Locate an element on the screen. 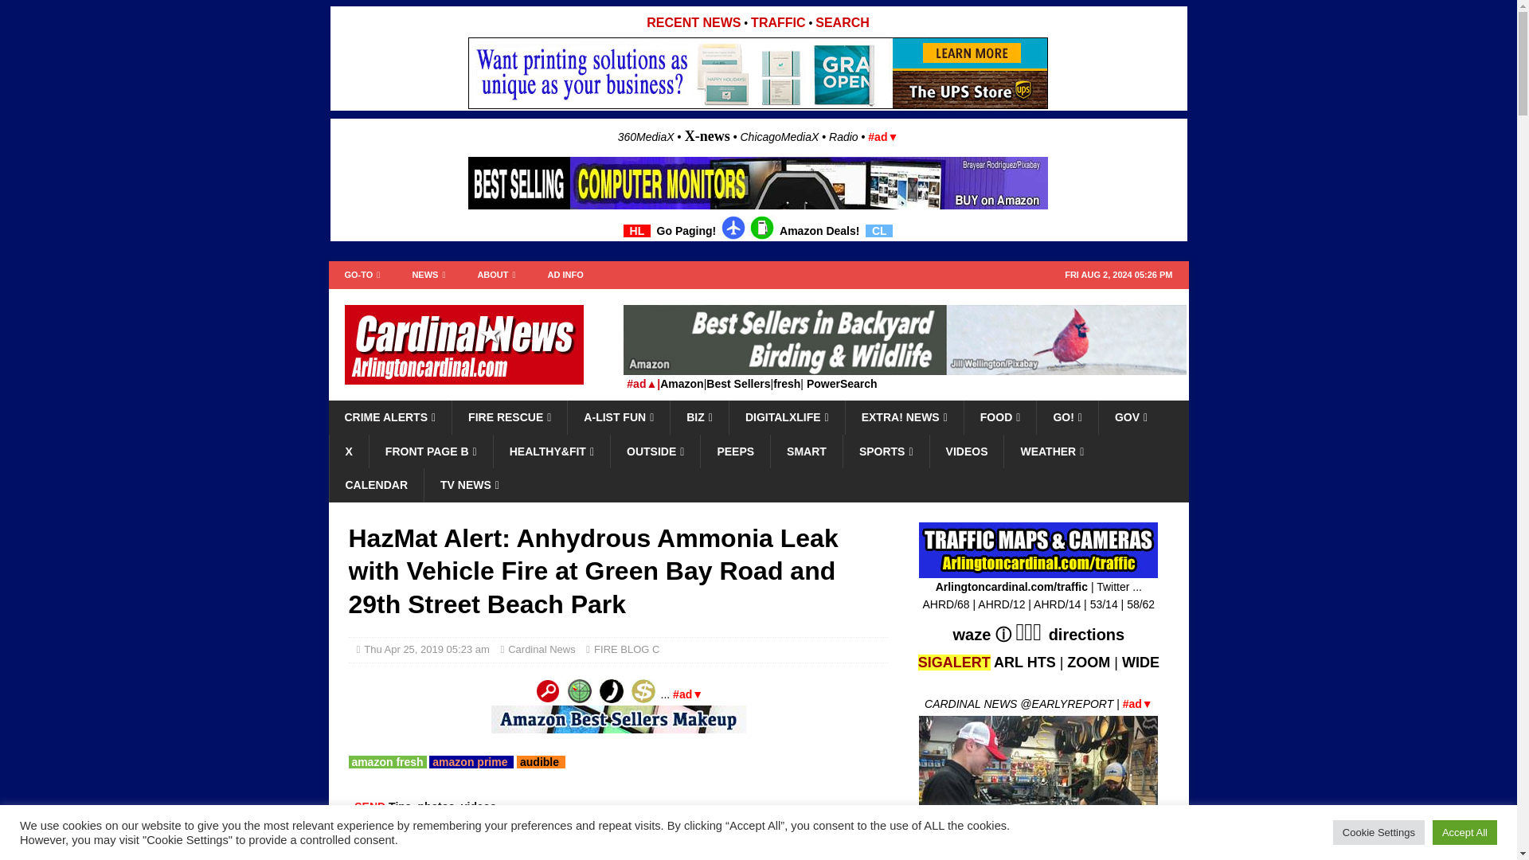 The height and width of the screenshot is (860, 1529). TRAFFIC is located at coordinates (777, 22).